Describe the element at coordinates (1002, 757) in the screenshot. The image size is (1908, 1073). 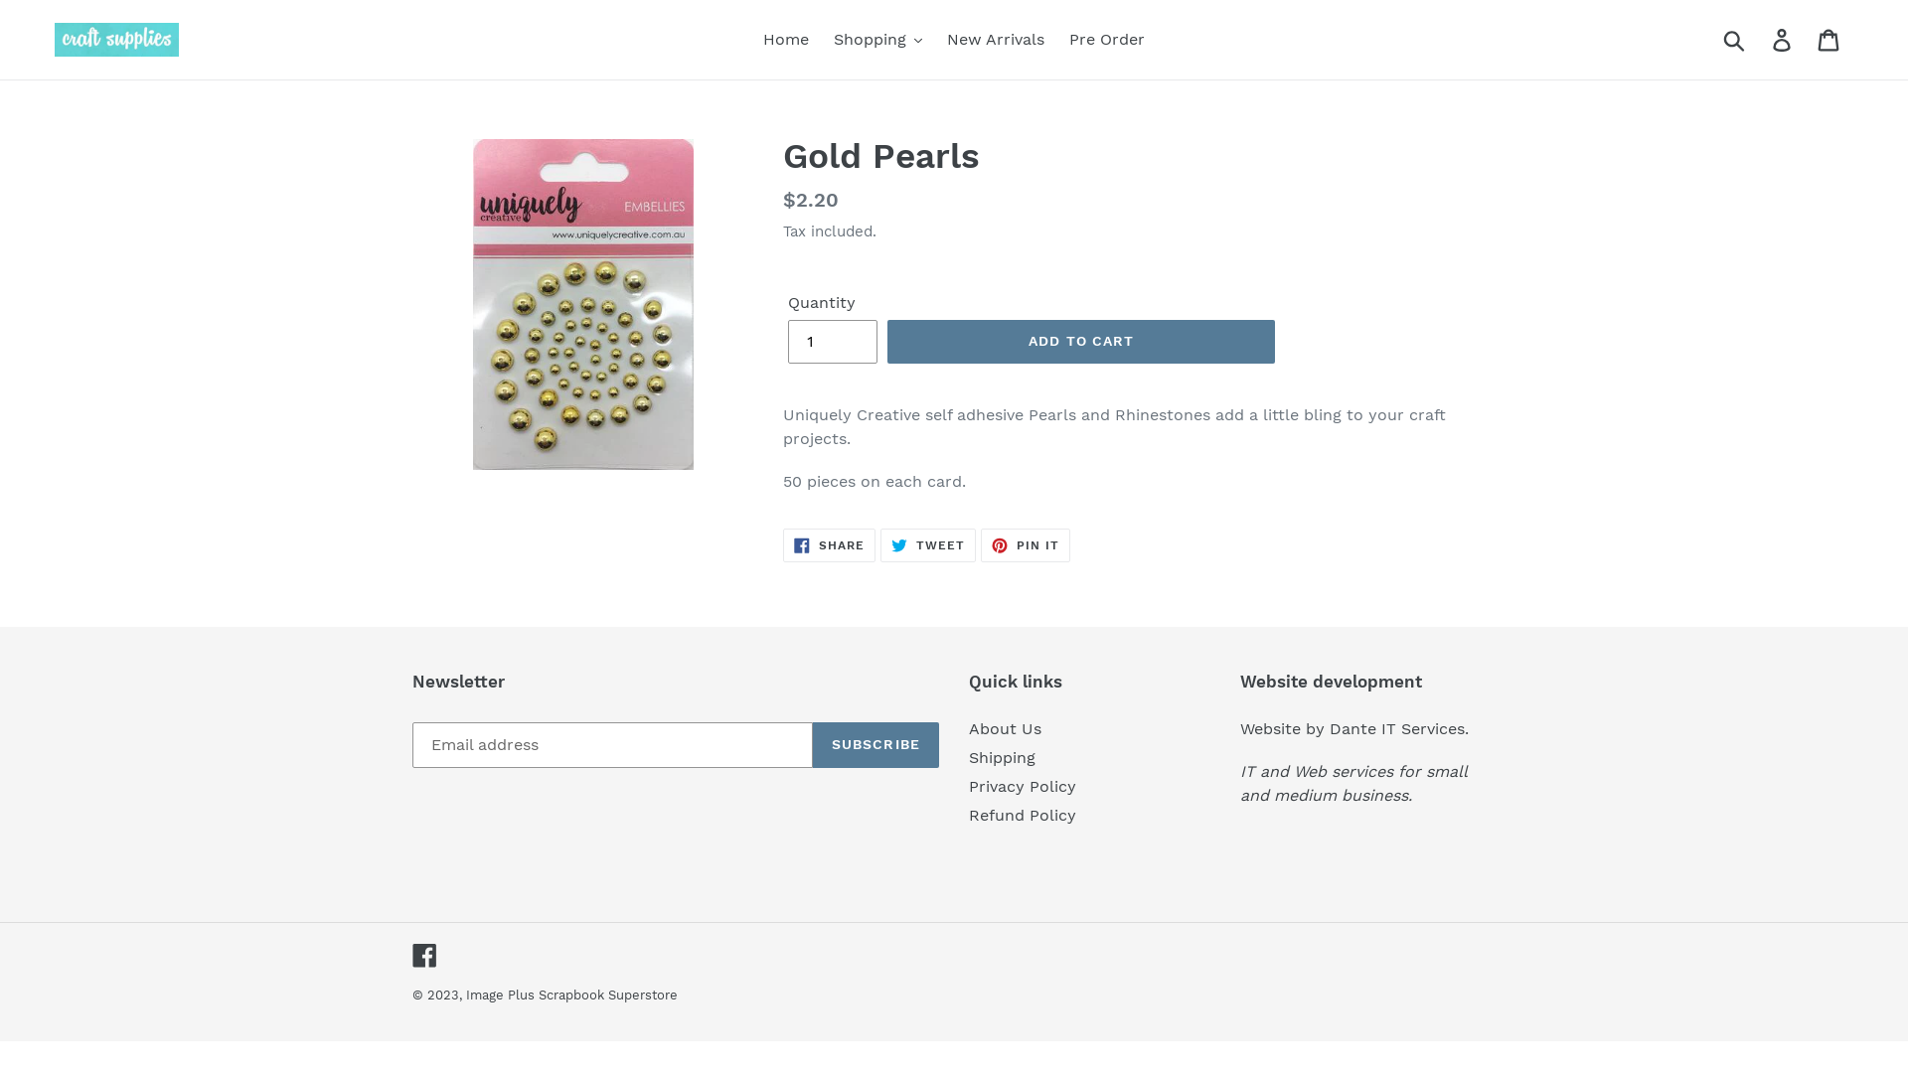
I see `Shipping` at that location.